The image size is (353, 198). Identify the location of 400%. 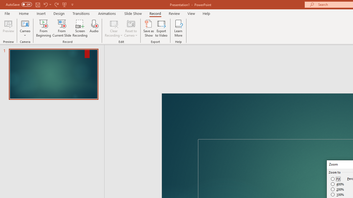
(338, 184).